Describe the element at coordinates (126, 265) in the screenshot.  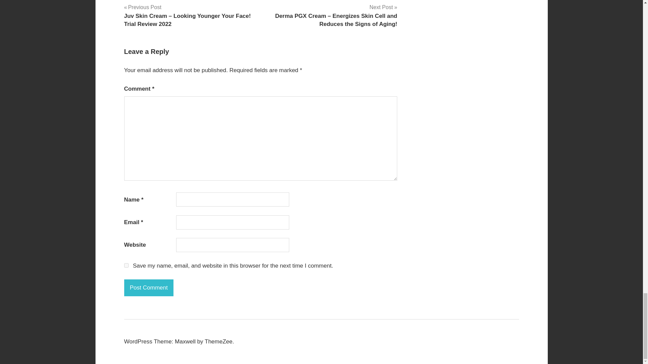
I see `yes` at that location.